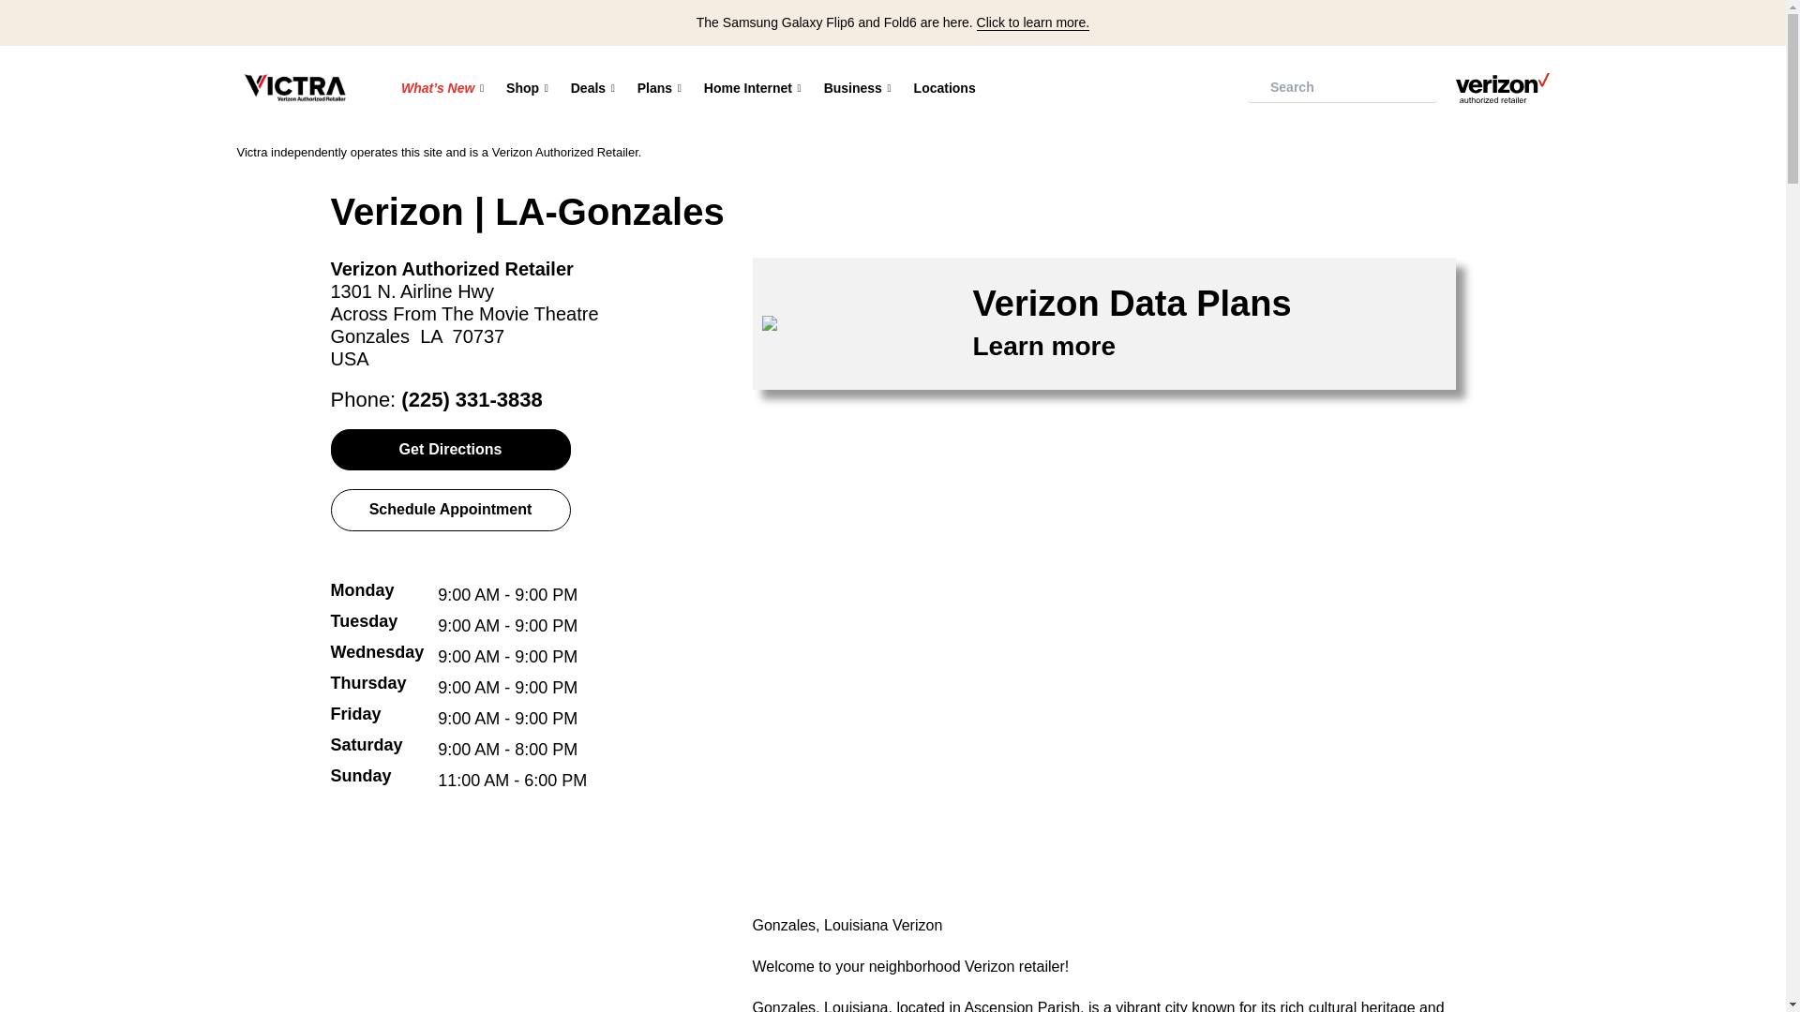  What do you see at coordinates (753, 88) in the screenshot?
I see `Home Internet` at bounding box center [753, 88].